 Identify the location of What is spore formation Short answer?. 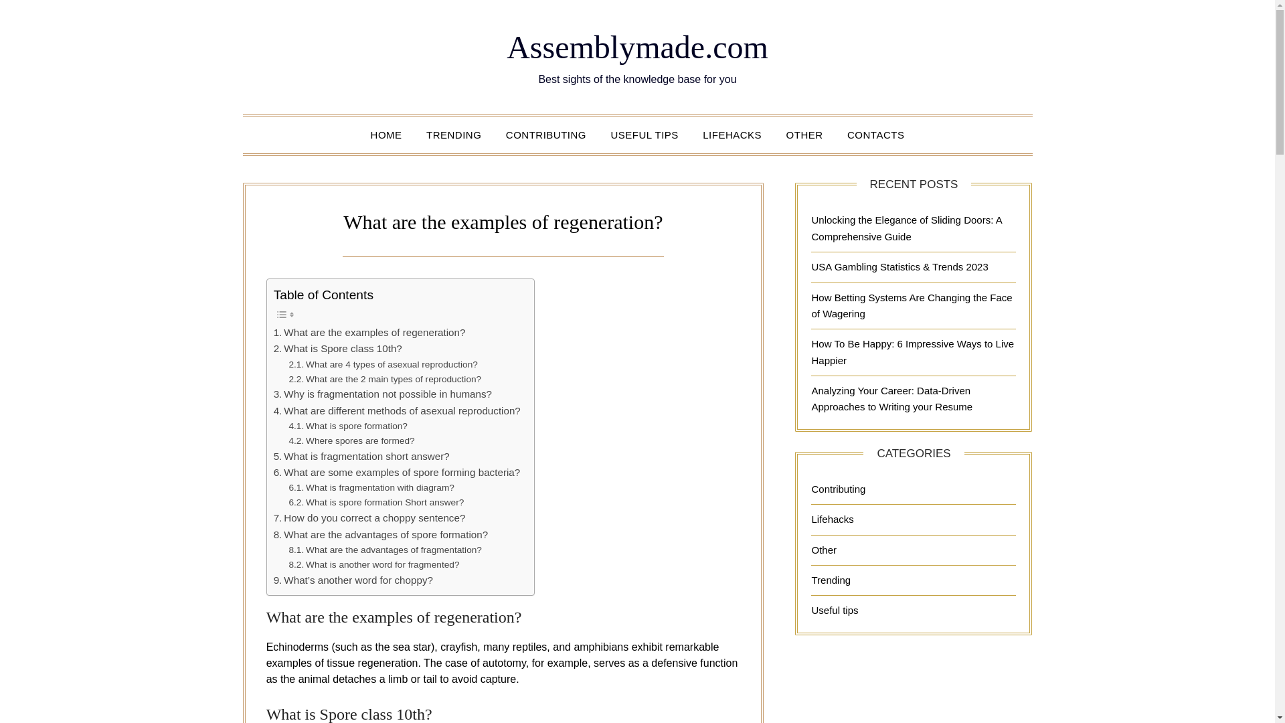
(376, 502).